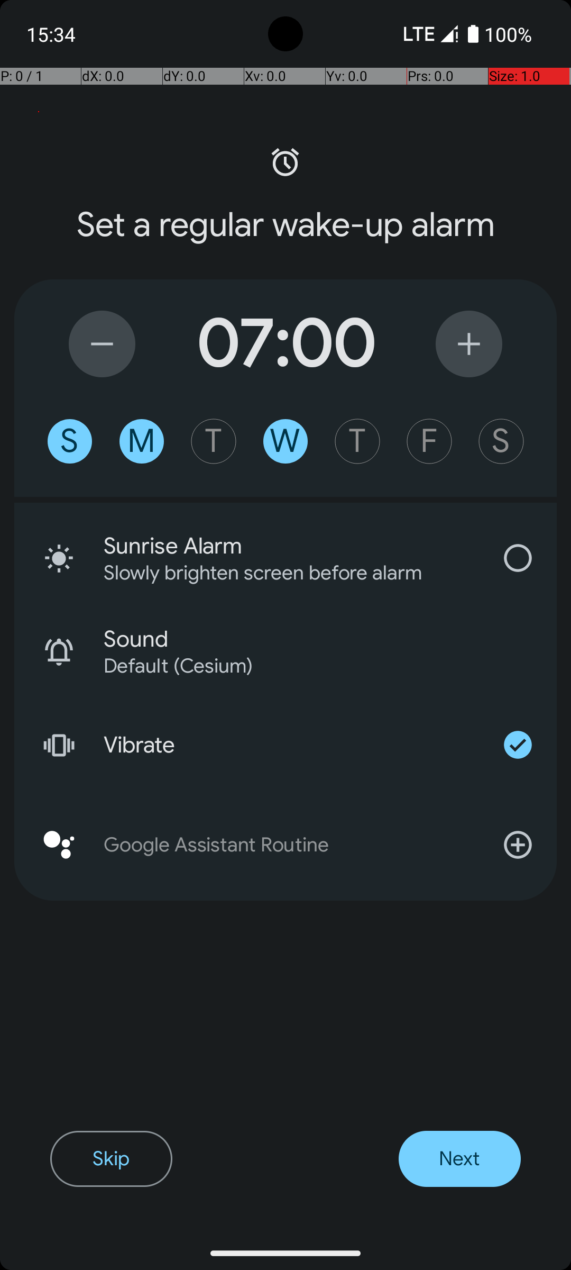 This screenshot has height=1270, width=571. Describe the element at coordinates (291, 546) in the screenshot. I see `Sunrise Alarm` at that location.